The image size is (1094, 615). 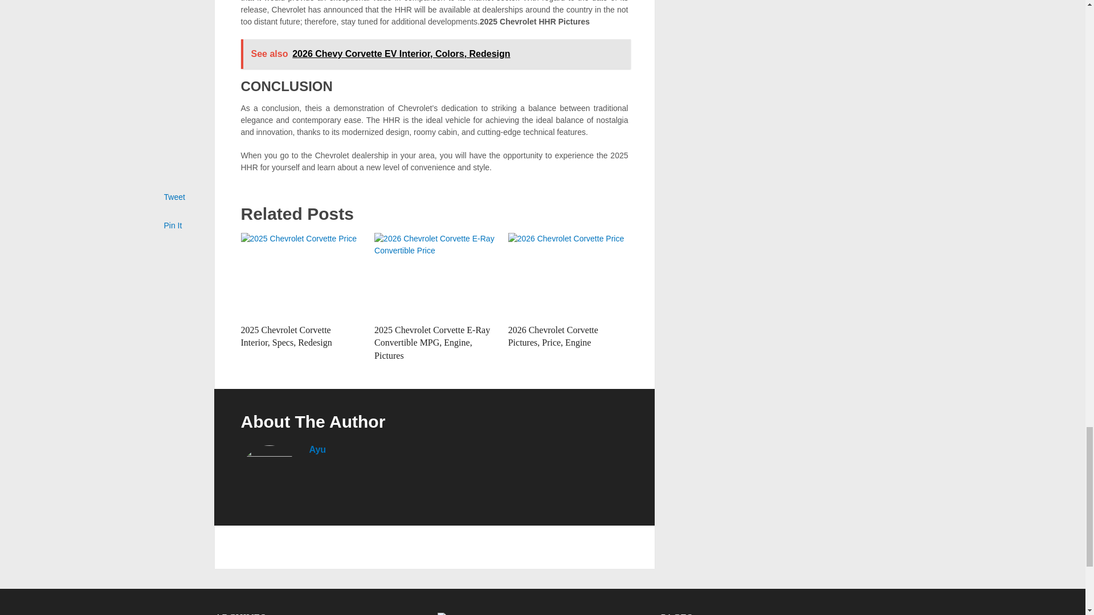 What do you see at coordinates (435, 54) in the screenshot?
I see `See also  2026 Chevy Corvette EV Interior, Colors, Redesign` at bounding box center [435, 54].